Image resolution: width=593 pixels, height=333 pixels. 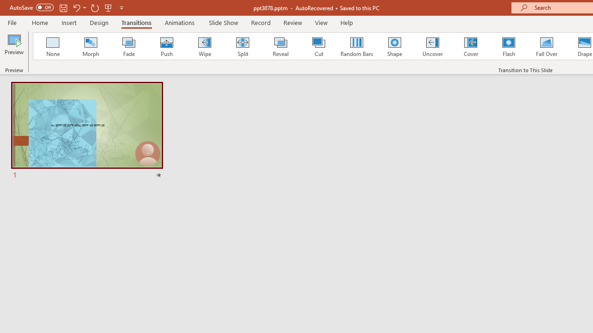 I want to click on Morph, so click(x=90, y=46).